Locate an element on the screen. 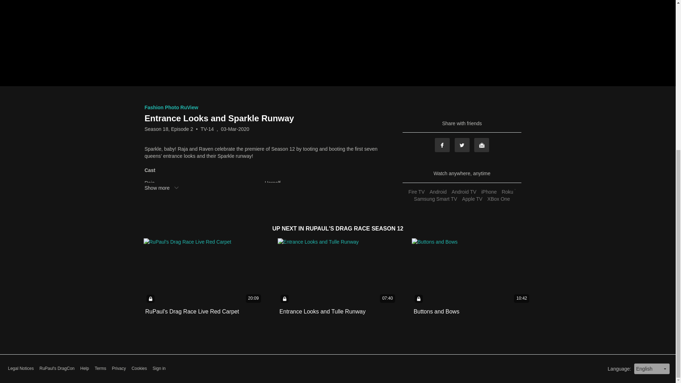 The image size is (681, 383). Twitter is located at coordinates (462, 145).